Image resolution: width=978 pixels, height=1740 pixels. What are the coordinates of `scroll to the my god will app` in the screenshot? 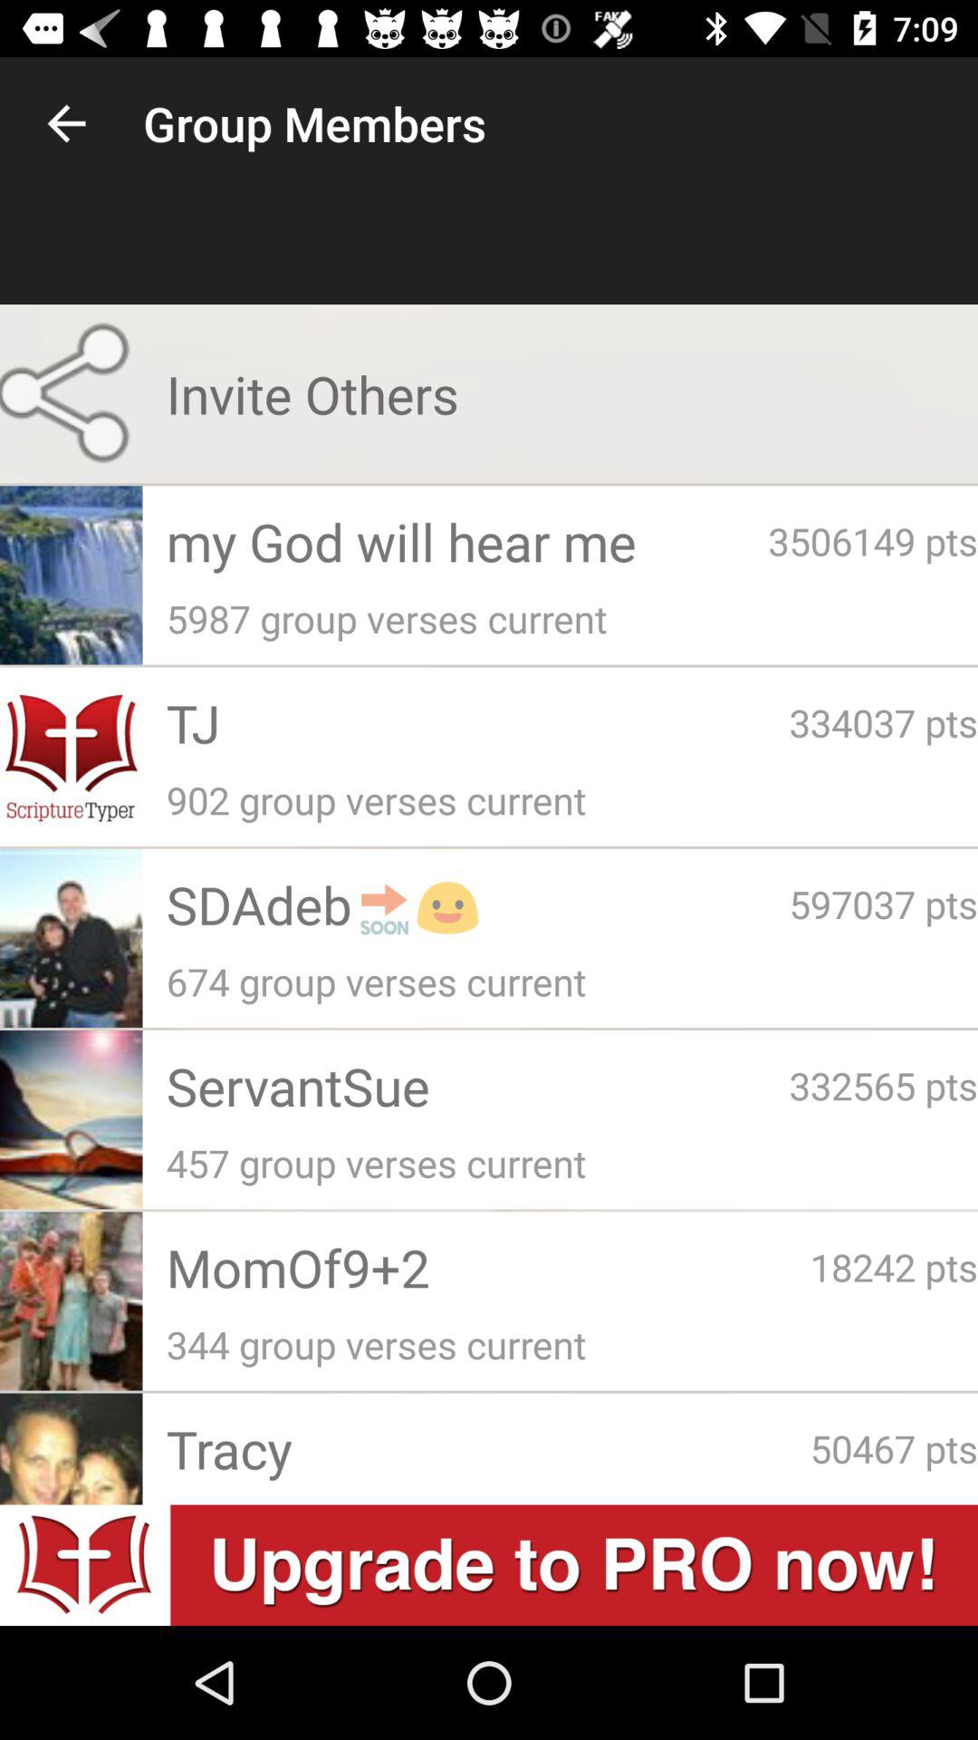 It's located at (467, 541).